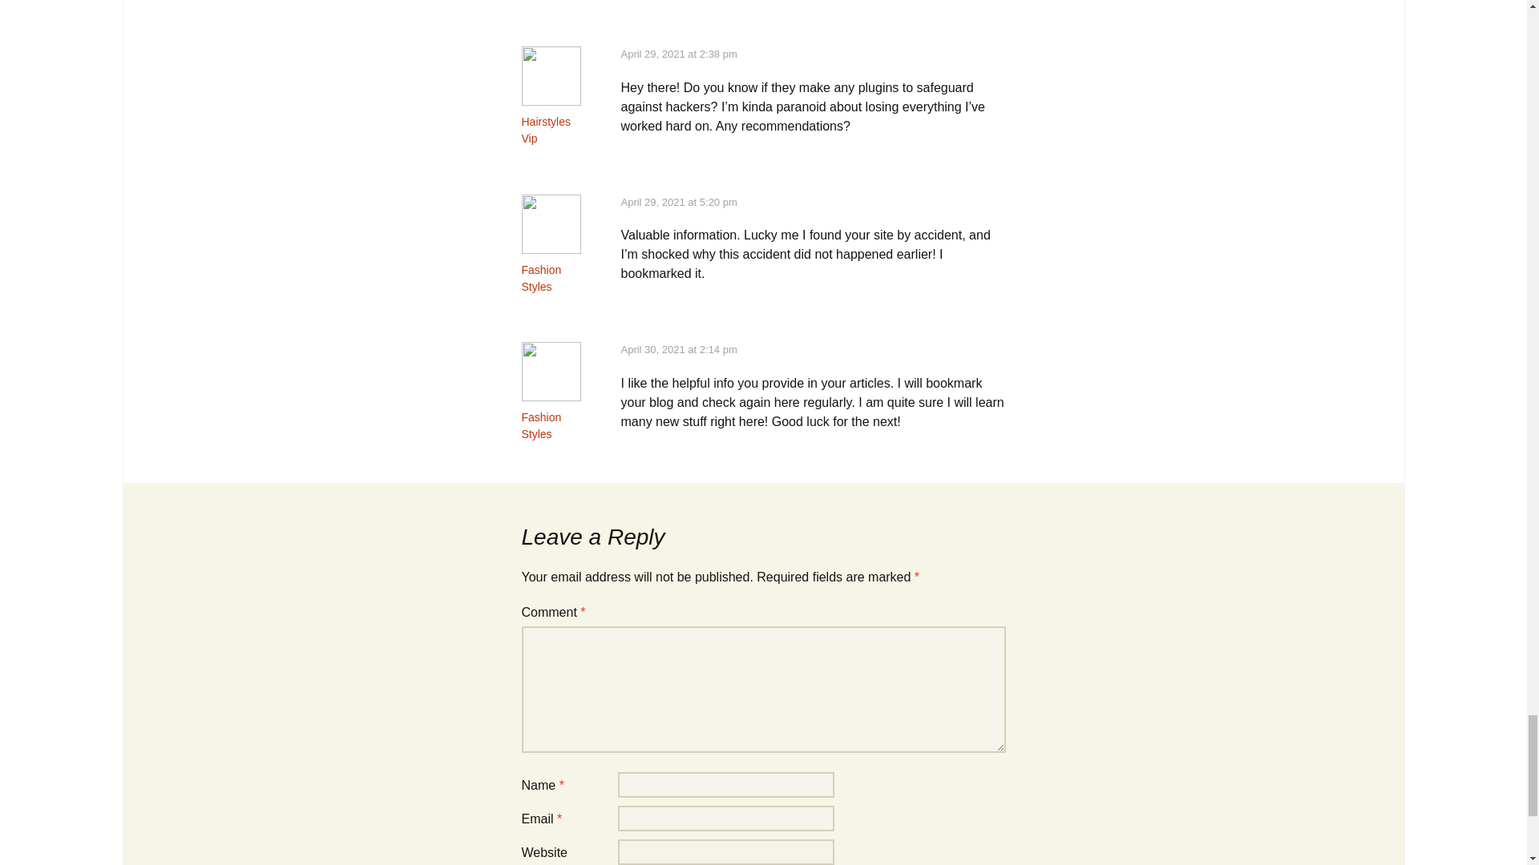  I want to click on Fashion Styles, so click(541, 279).